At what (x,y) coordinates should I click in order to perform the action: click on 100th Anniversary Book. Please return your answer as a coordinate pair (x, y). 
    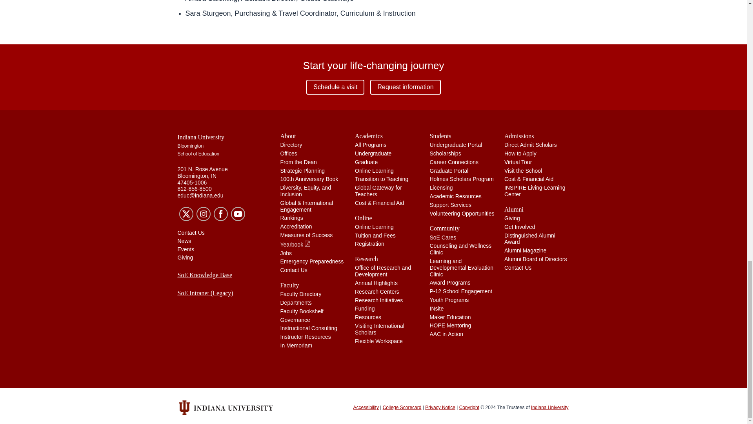
    Looking at the image, I should click on (309, 179).